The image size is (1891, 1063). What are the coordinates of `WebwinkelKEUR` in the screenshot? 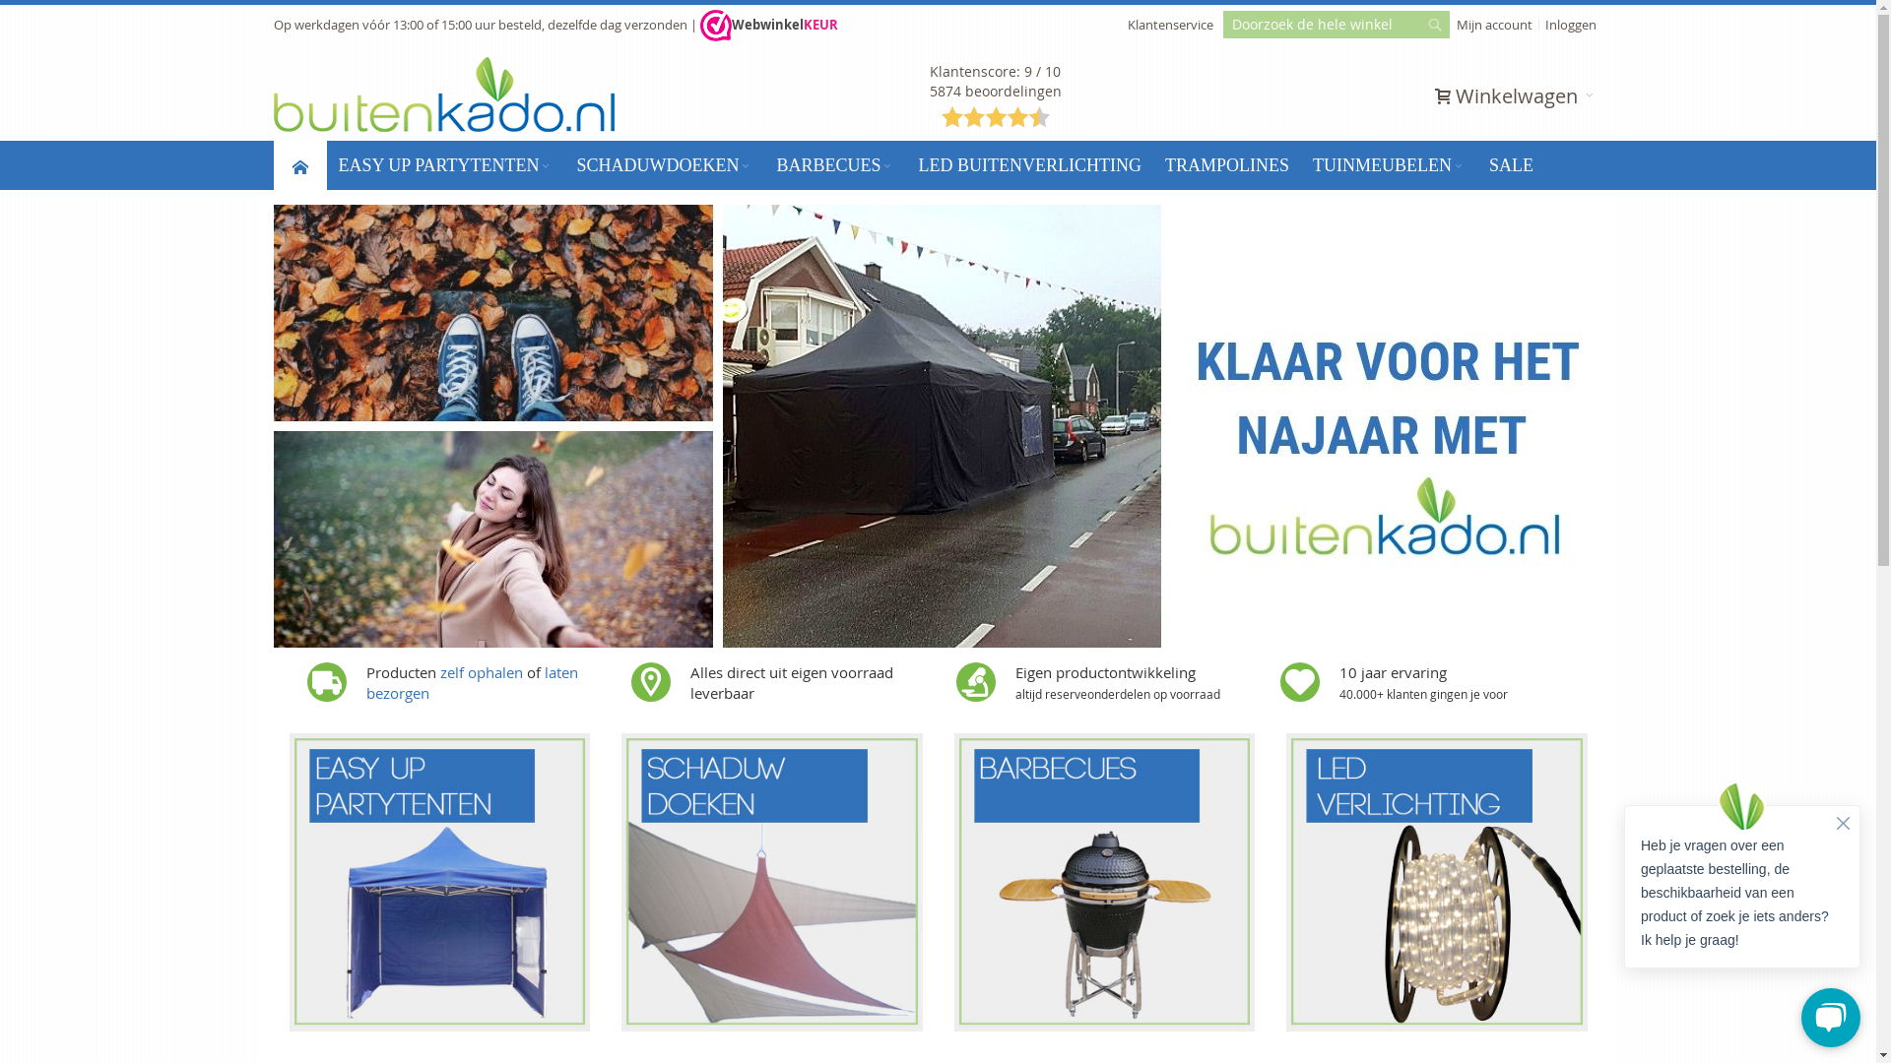 It's located at (768, 25).